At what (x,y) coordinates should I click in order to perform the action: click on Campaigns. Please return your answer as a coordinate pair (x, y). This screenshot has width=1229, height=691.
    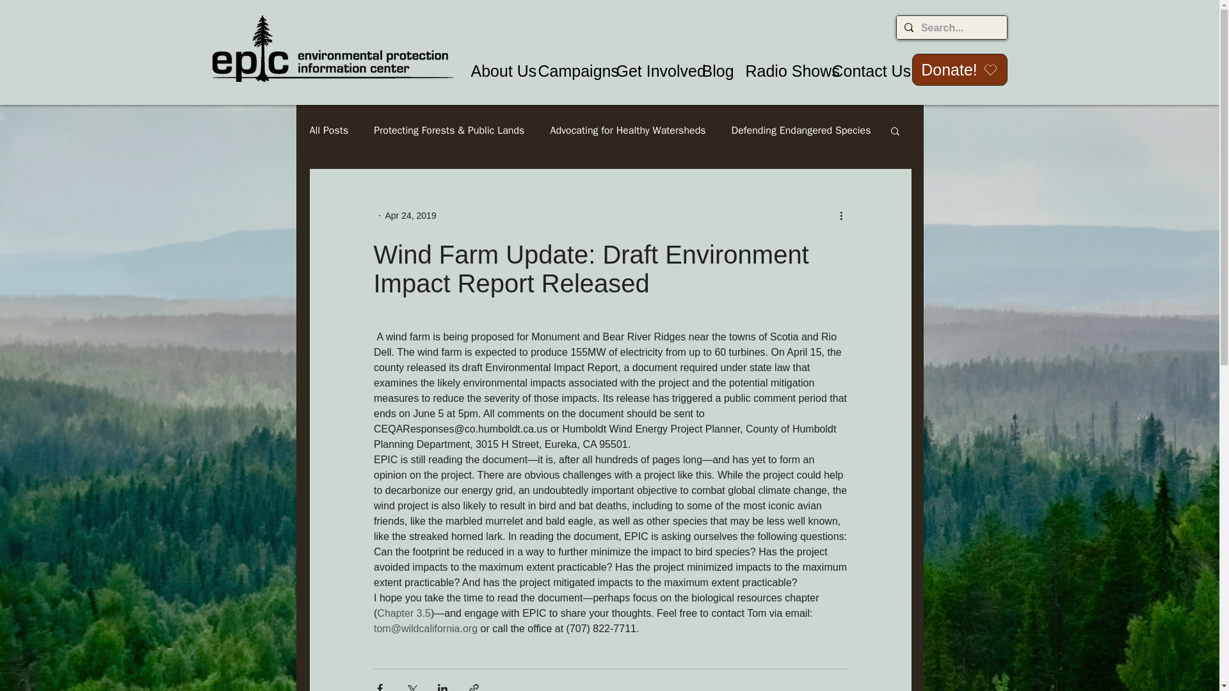
    Looking at the image, I should click on (567, 72).